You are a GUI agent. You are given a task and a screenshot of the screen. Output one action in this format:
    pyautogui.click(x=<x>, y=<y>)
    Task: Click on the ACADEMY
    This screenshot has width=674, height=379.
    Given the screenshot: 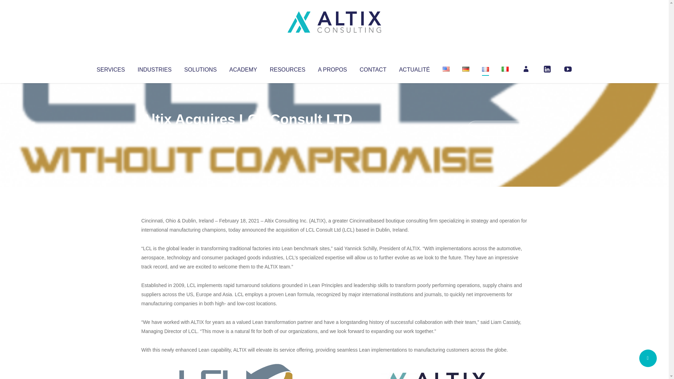 What is the action you would take?
    pyautogui.click(x=243, y=68)
    